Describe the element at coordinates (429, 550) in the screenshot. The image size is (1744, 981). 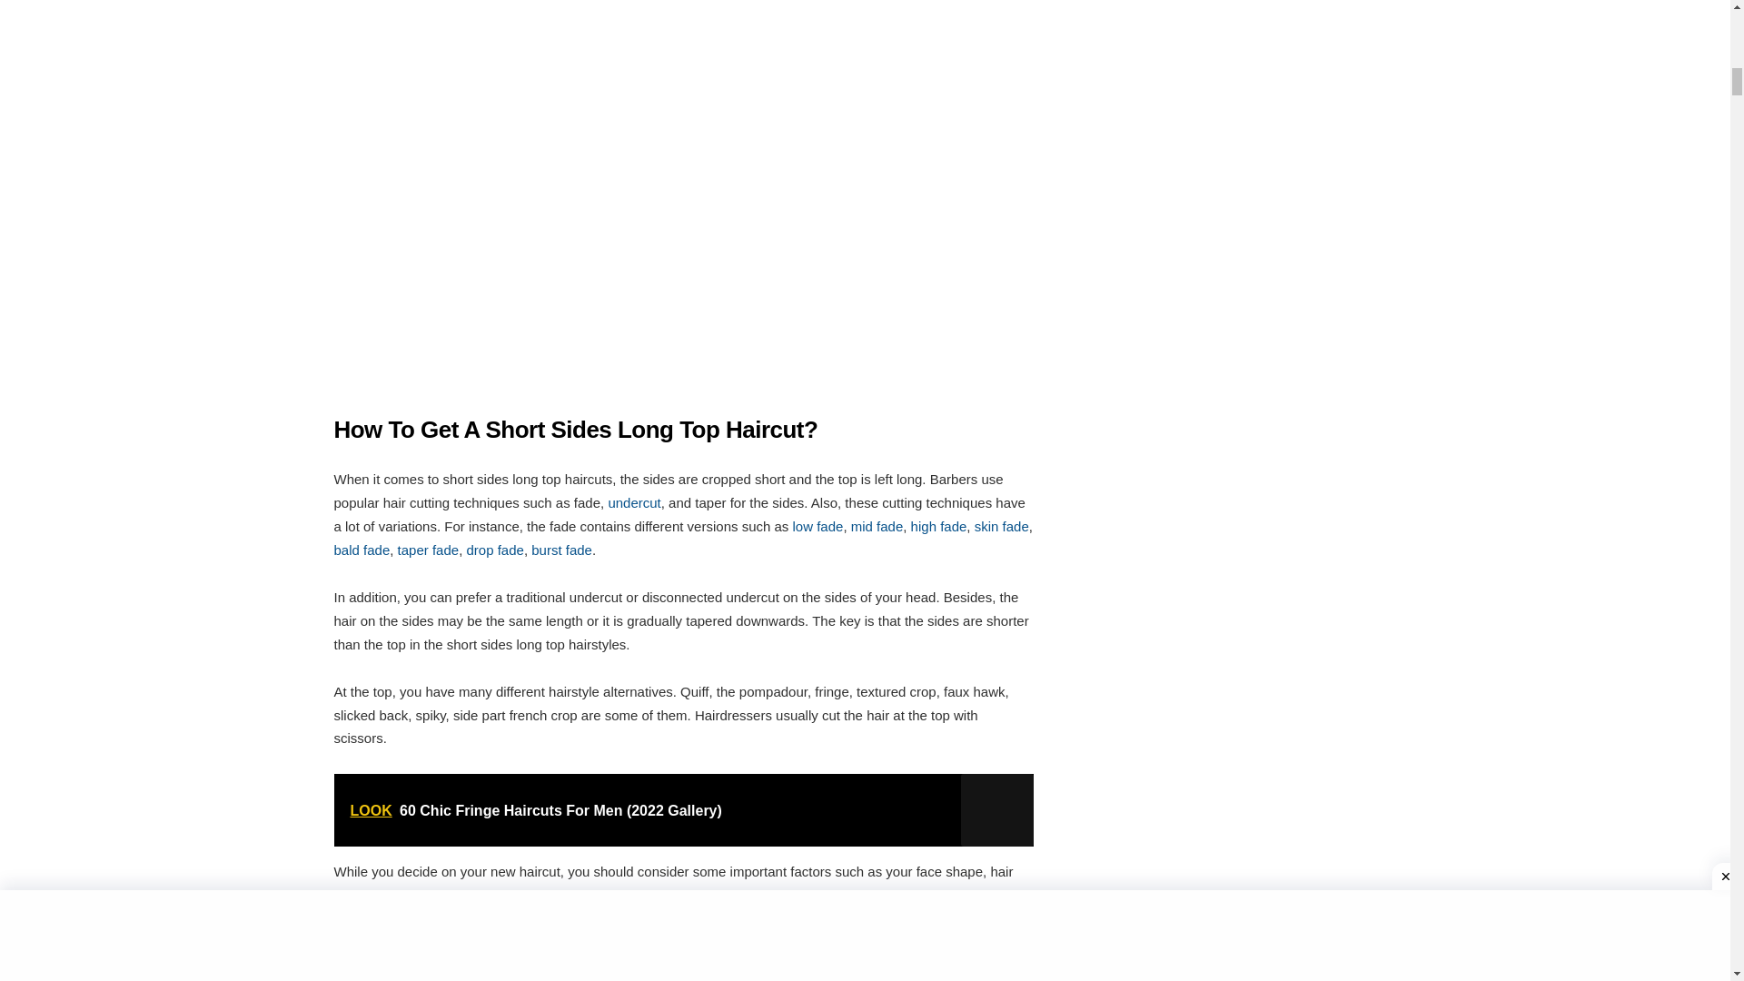
I see `taper fade` at that location.